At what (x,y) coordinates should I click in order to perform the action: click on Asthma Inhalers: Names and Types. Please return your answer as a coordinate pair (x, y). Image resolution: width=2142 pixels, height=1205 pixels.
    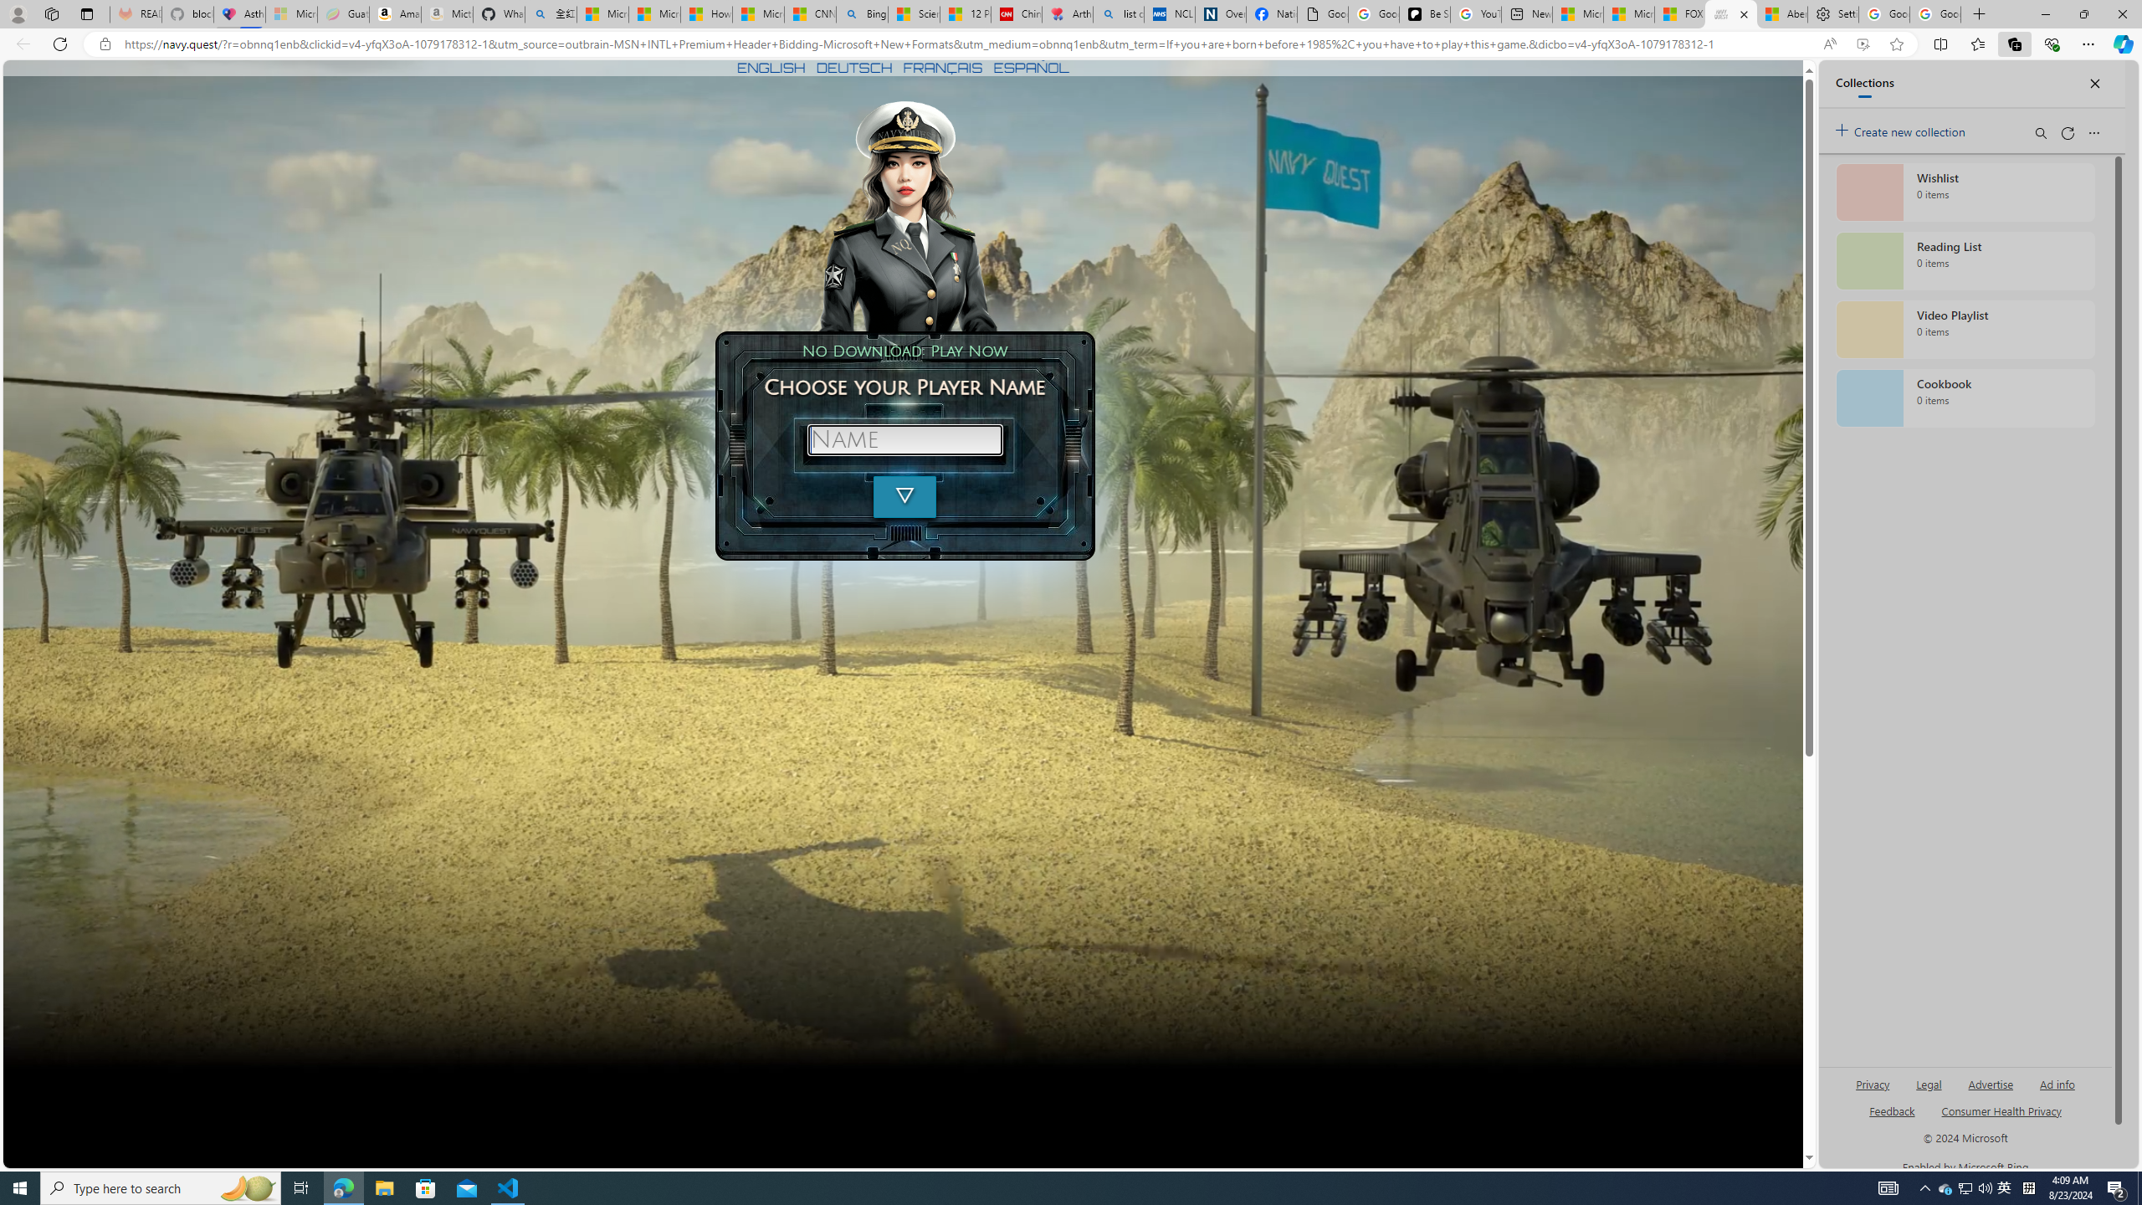
    Looking at the image, I should click on (238, 14).